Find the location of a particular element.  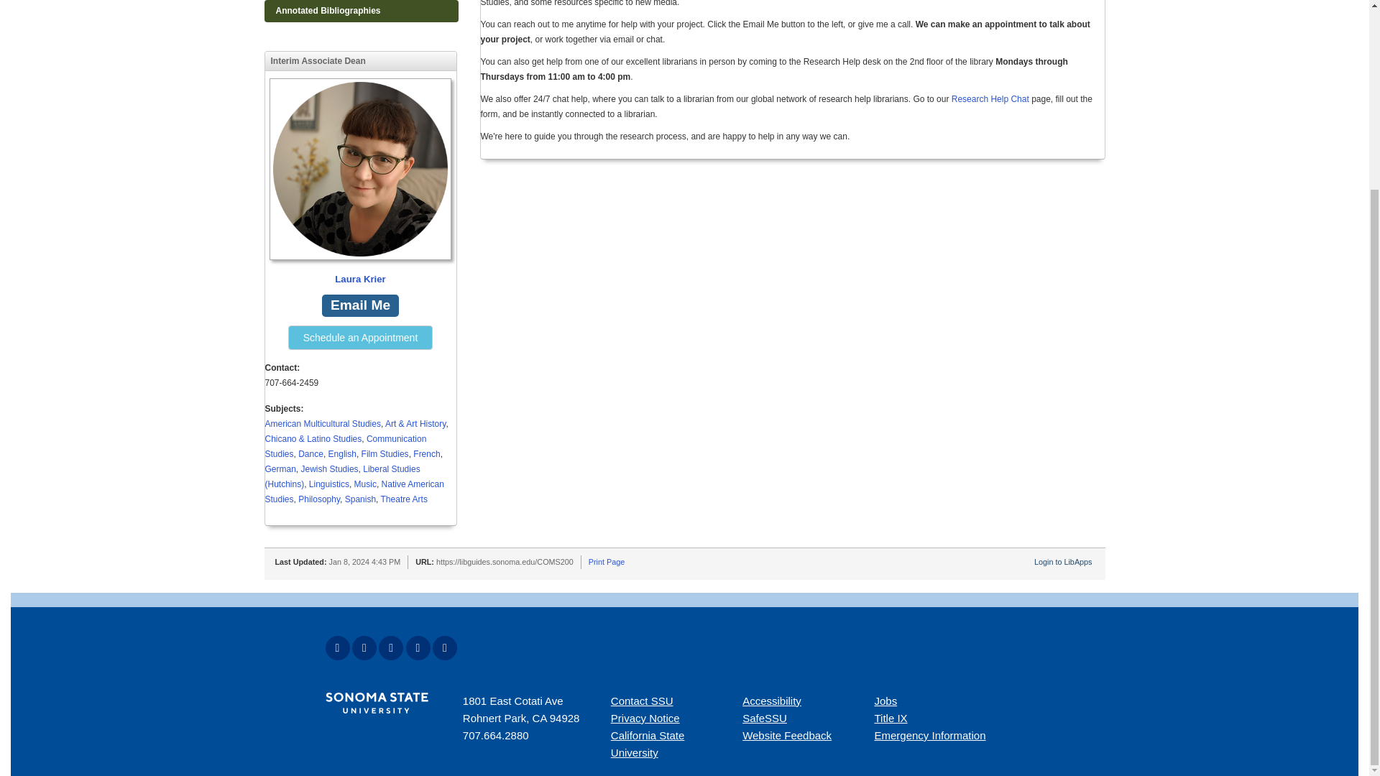

American Multicultural Studies is located at coordinates (322, 424).